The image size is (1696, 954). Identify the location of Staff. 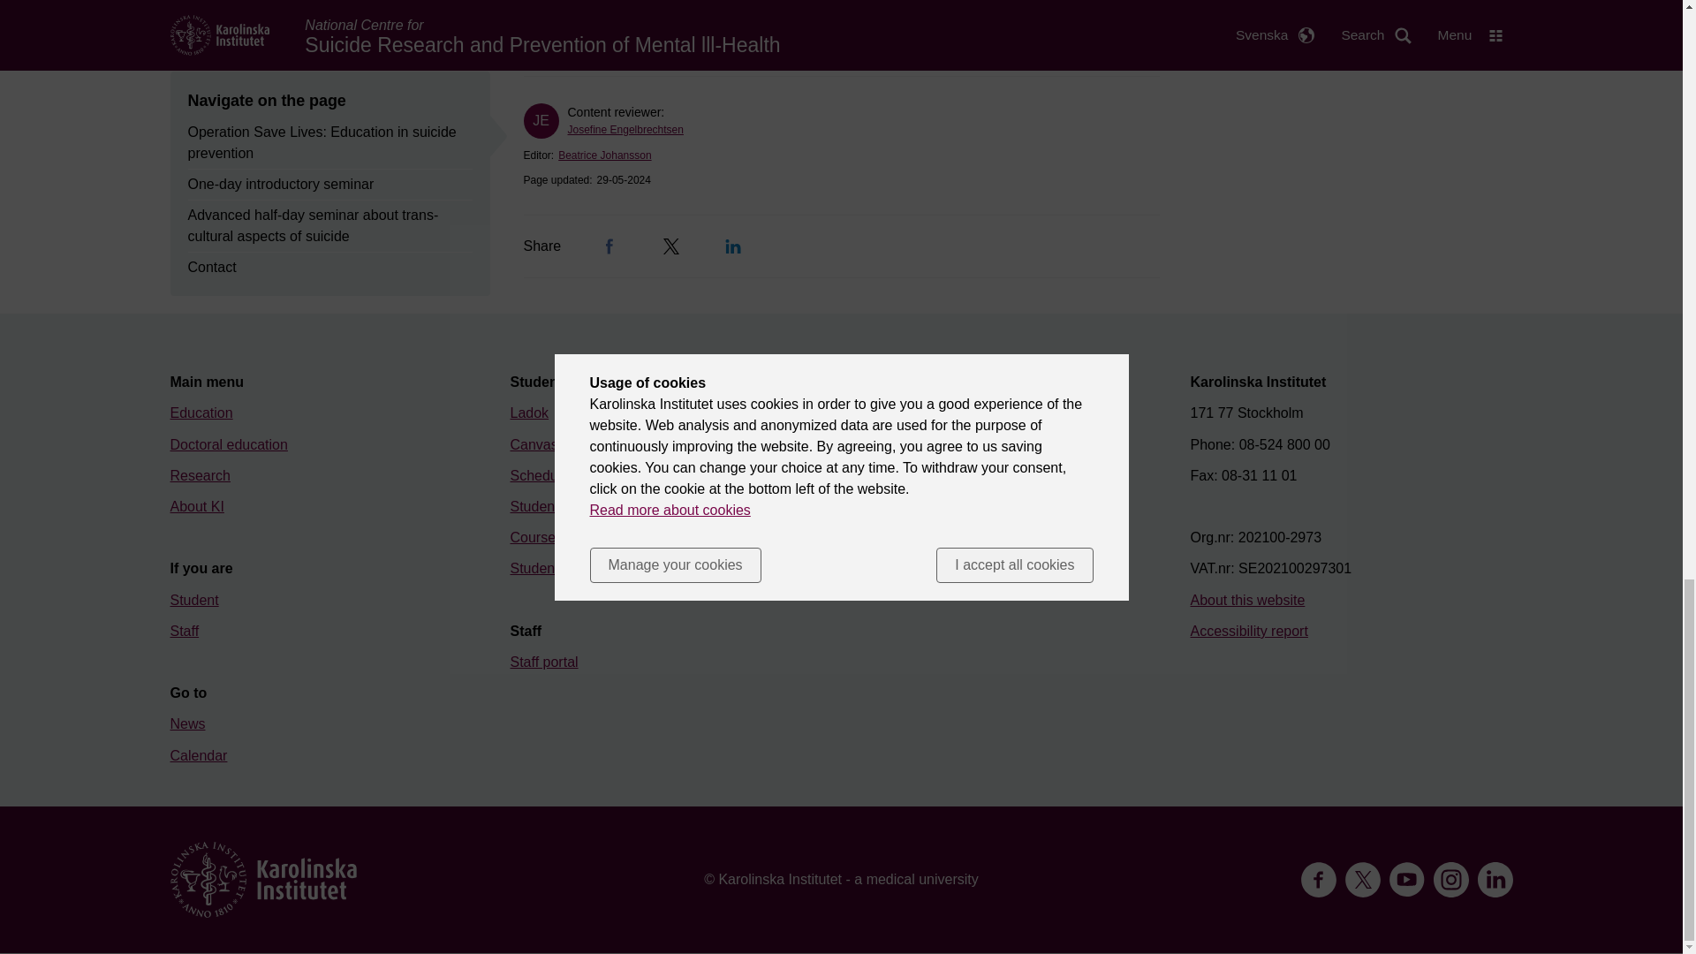
(184, 631).